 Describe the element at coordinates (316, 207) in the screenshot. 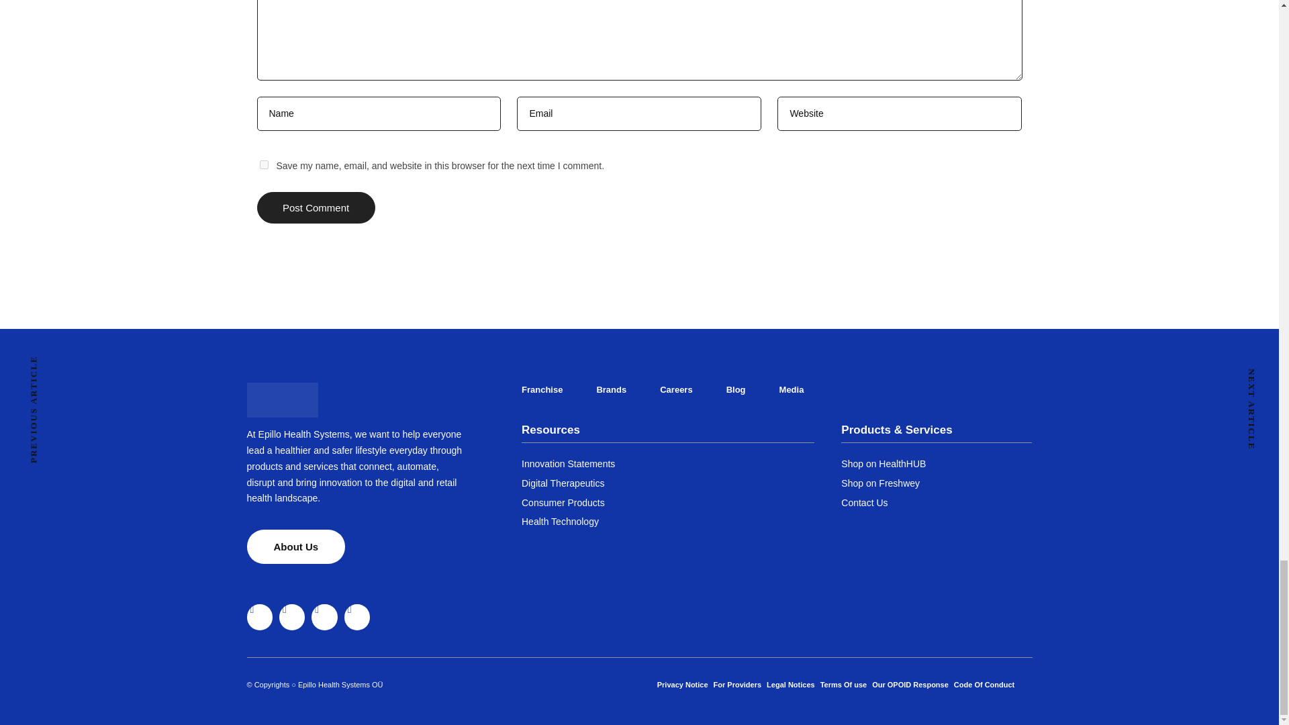

I see `Post Comment` at that location.